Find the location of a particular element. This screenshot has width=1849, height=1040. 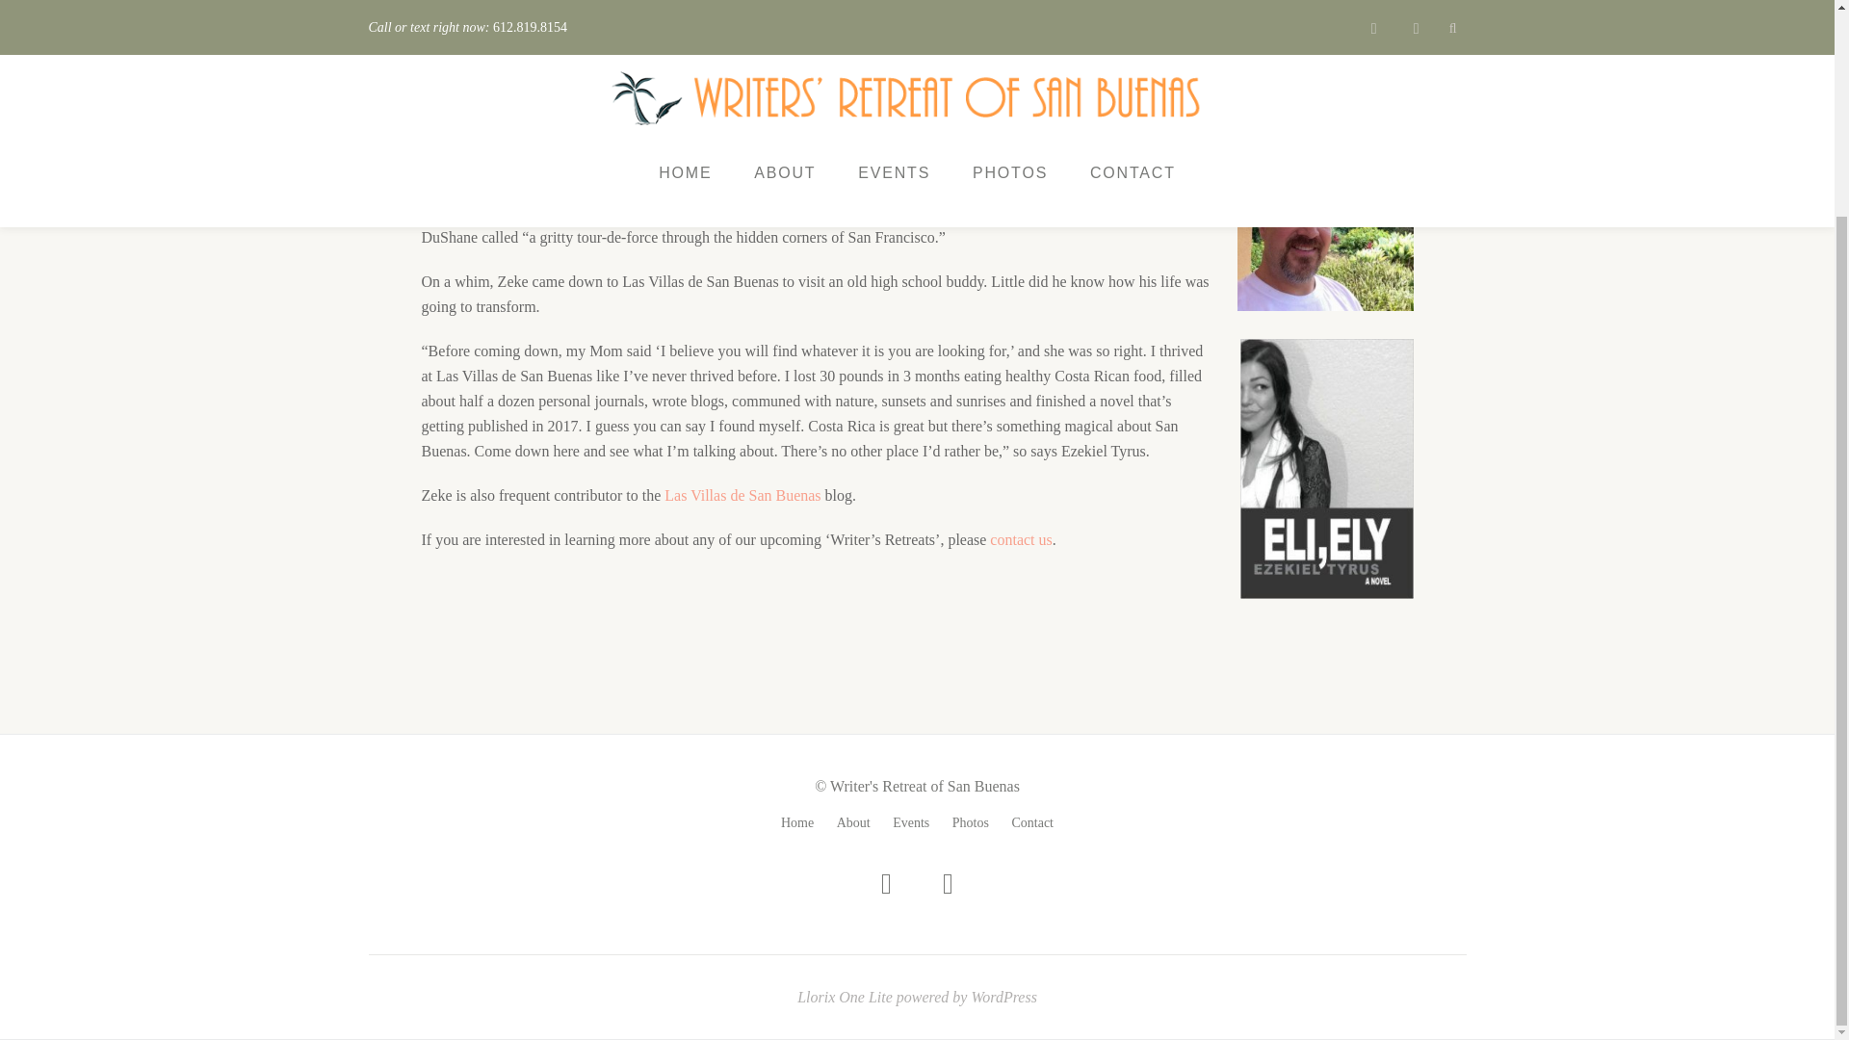

Contact is located at coordinates (1032, 822).